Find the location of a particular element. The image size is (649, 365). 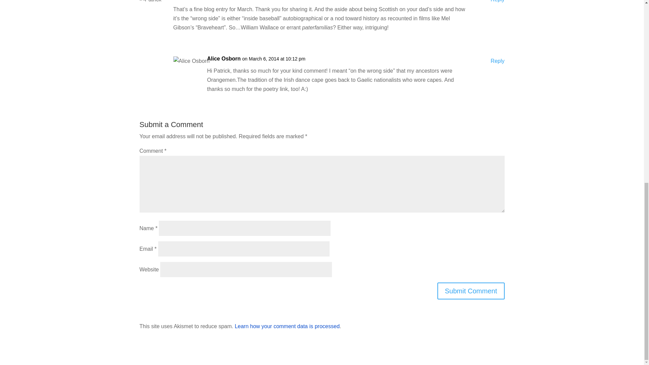

Submit Comment is located at coordinates (471, 291).